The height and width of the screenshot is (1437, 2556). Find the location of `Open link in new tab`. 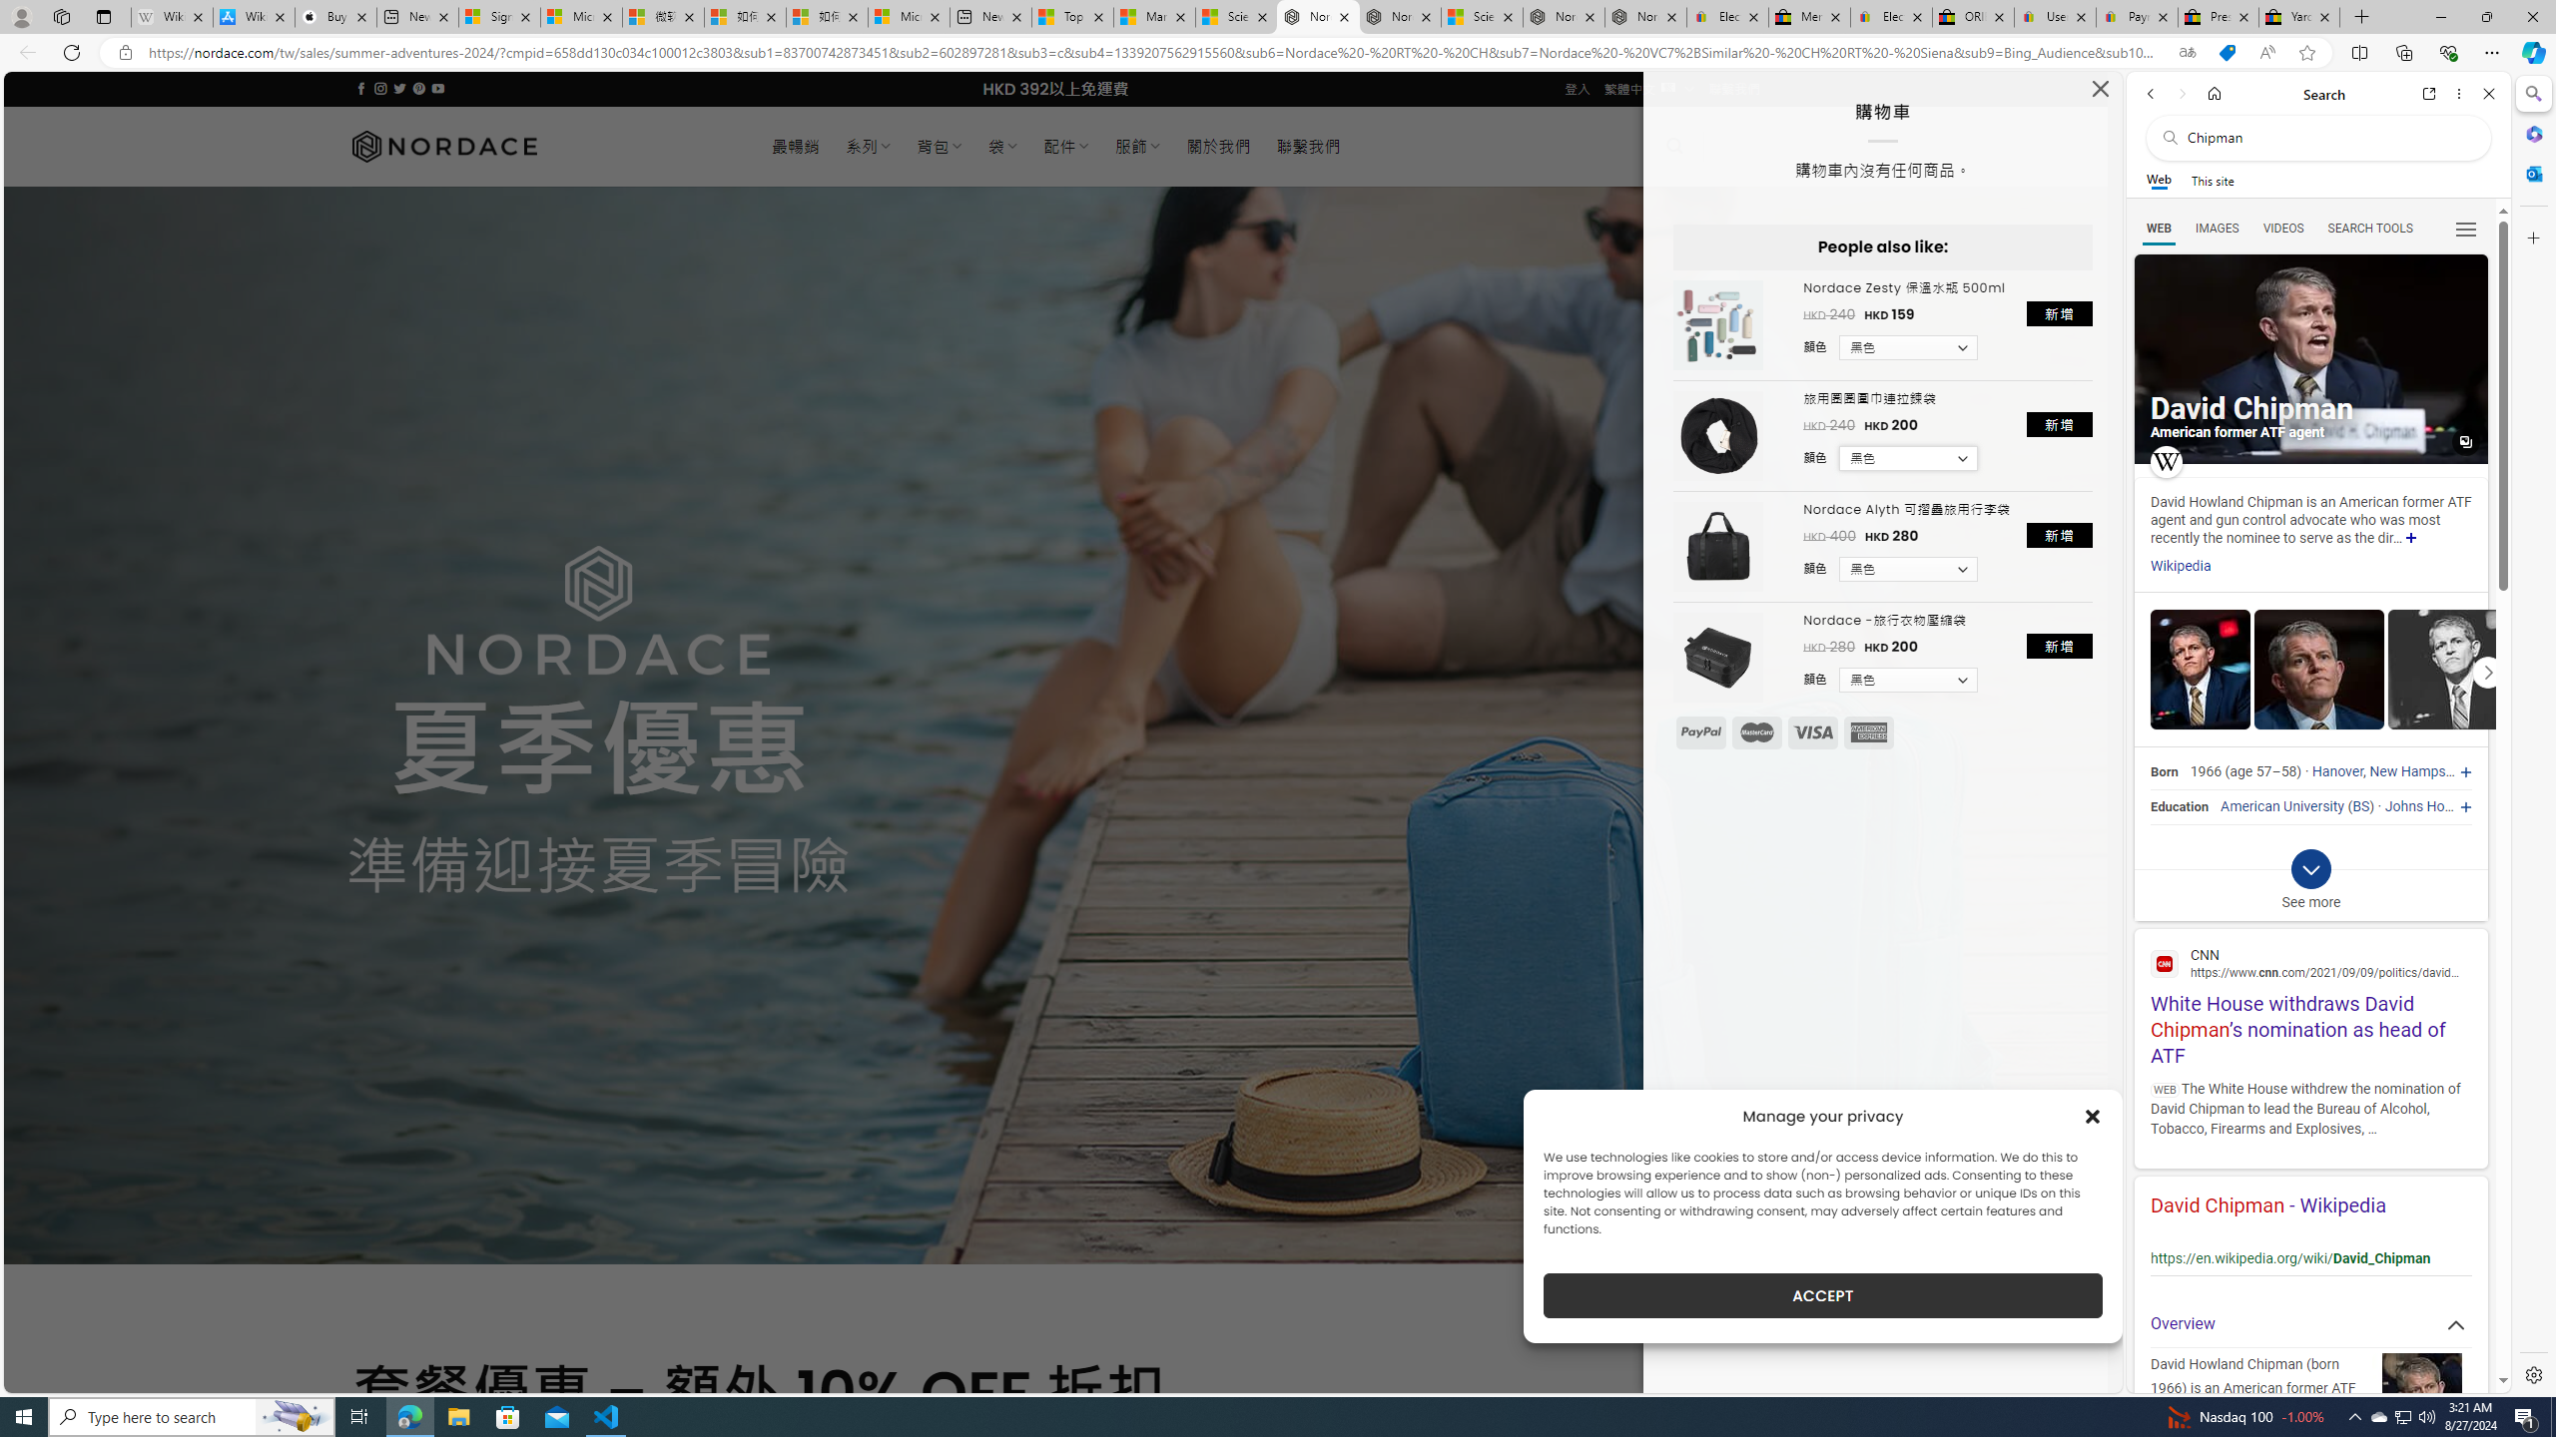

Open link in new tab is located at coordinates (2429, 94).